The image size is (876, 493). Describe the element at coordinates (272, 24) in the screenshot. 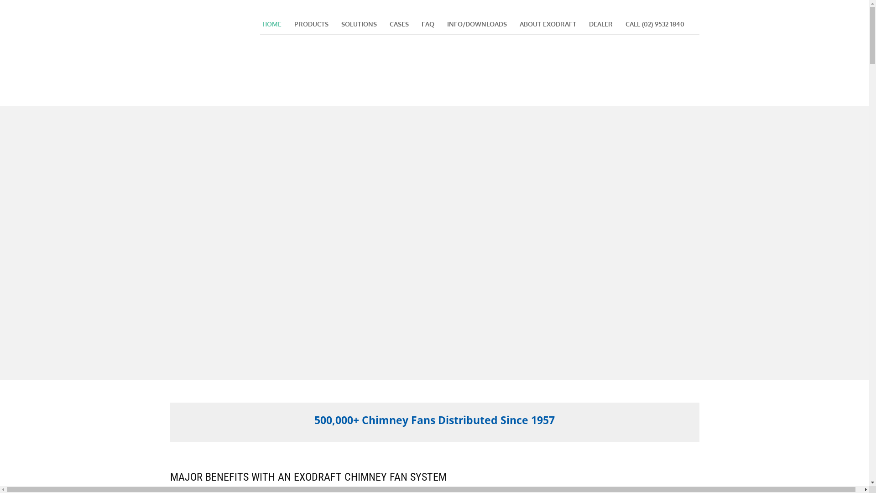

I see `HOME` at that location.